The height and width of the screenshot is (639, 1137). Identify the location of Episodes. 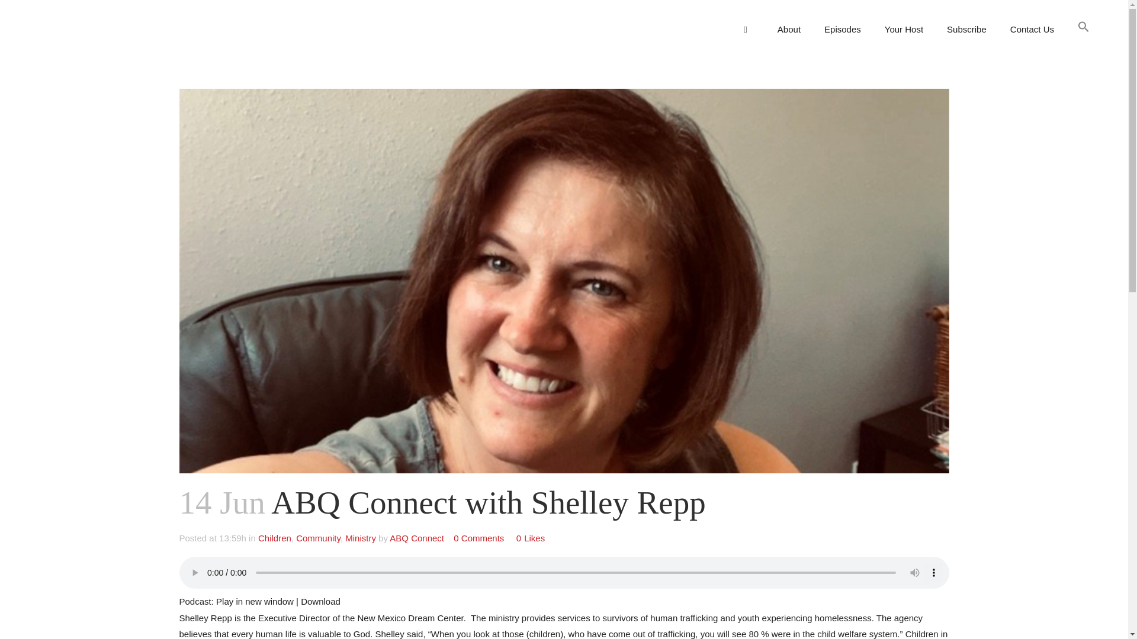
(843, 30).